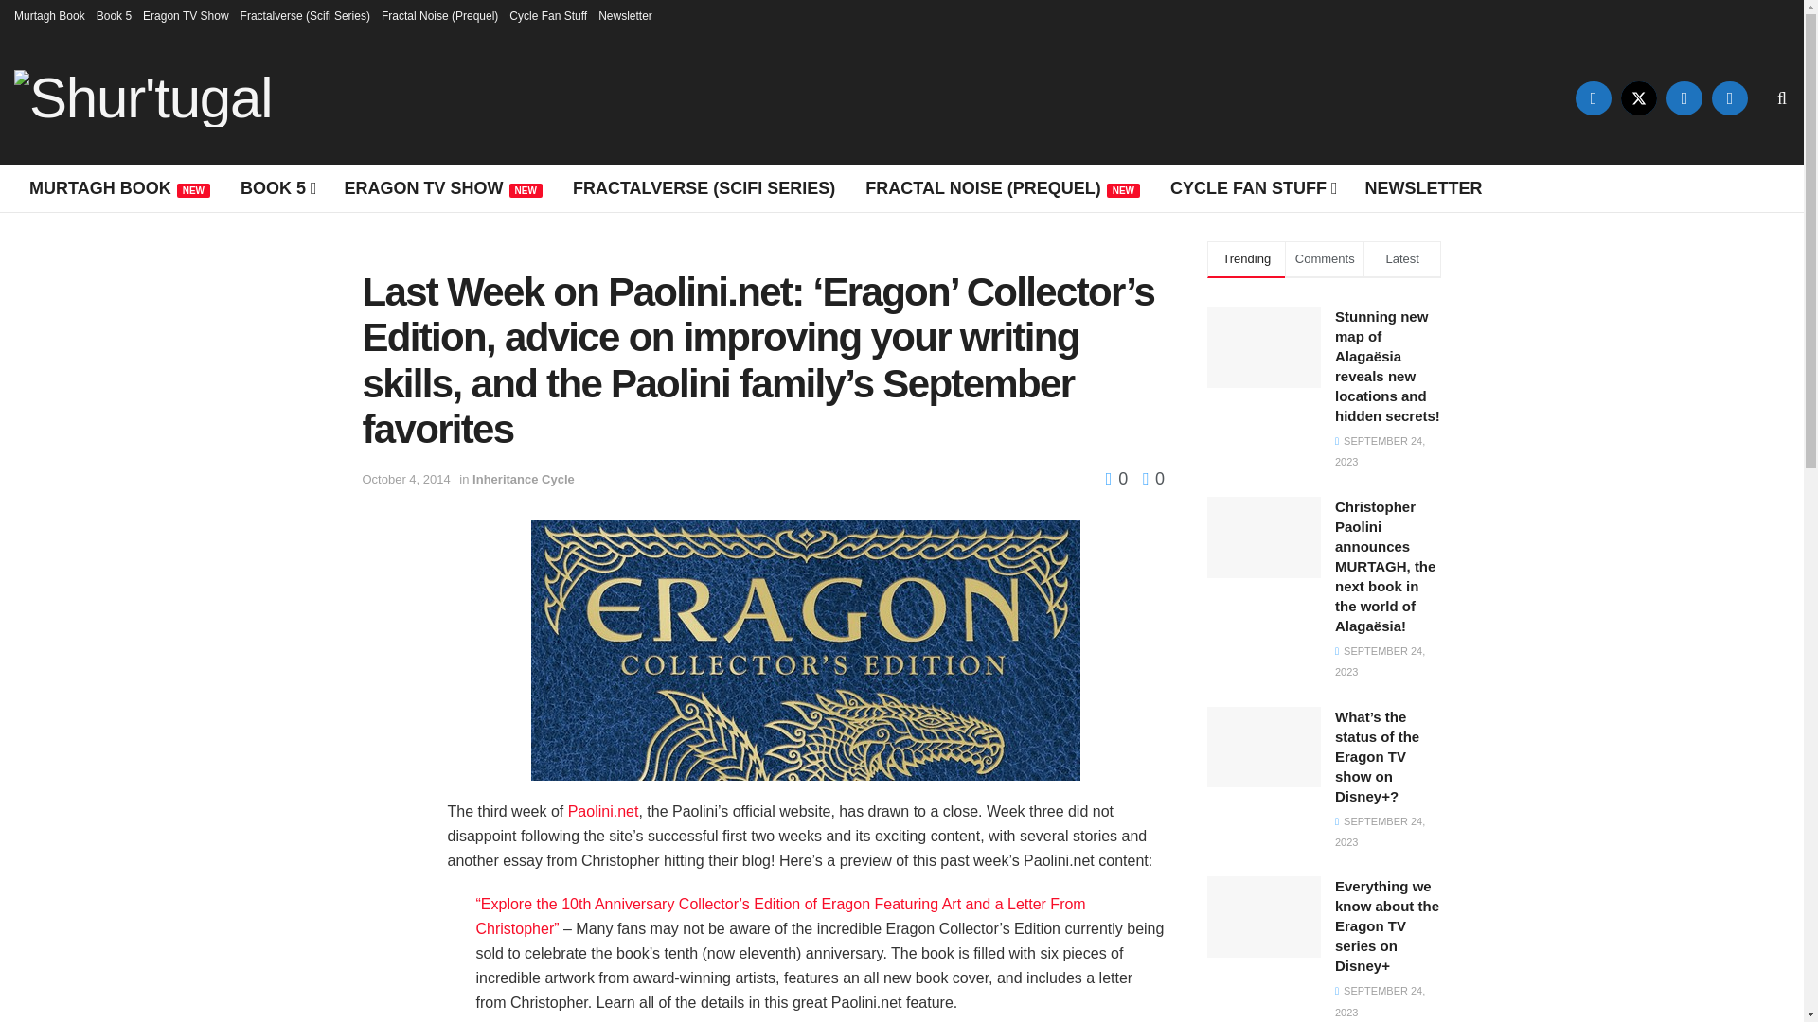 This screenshot has height=1022, width=1818. I want to click on Cycle Fan Stuff, so click(547, 15).